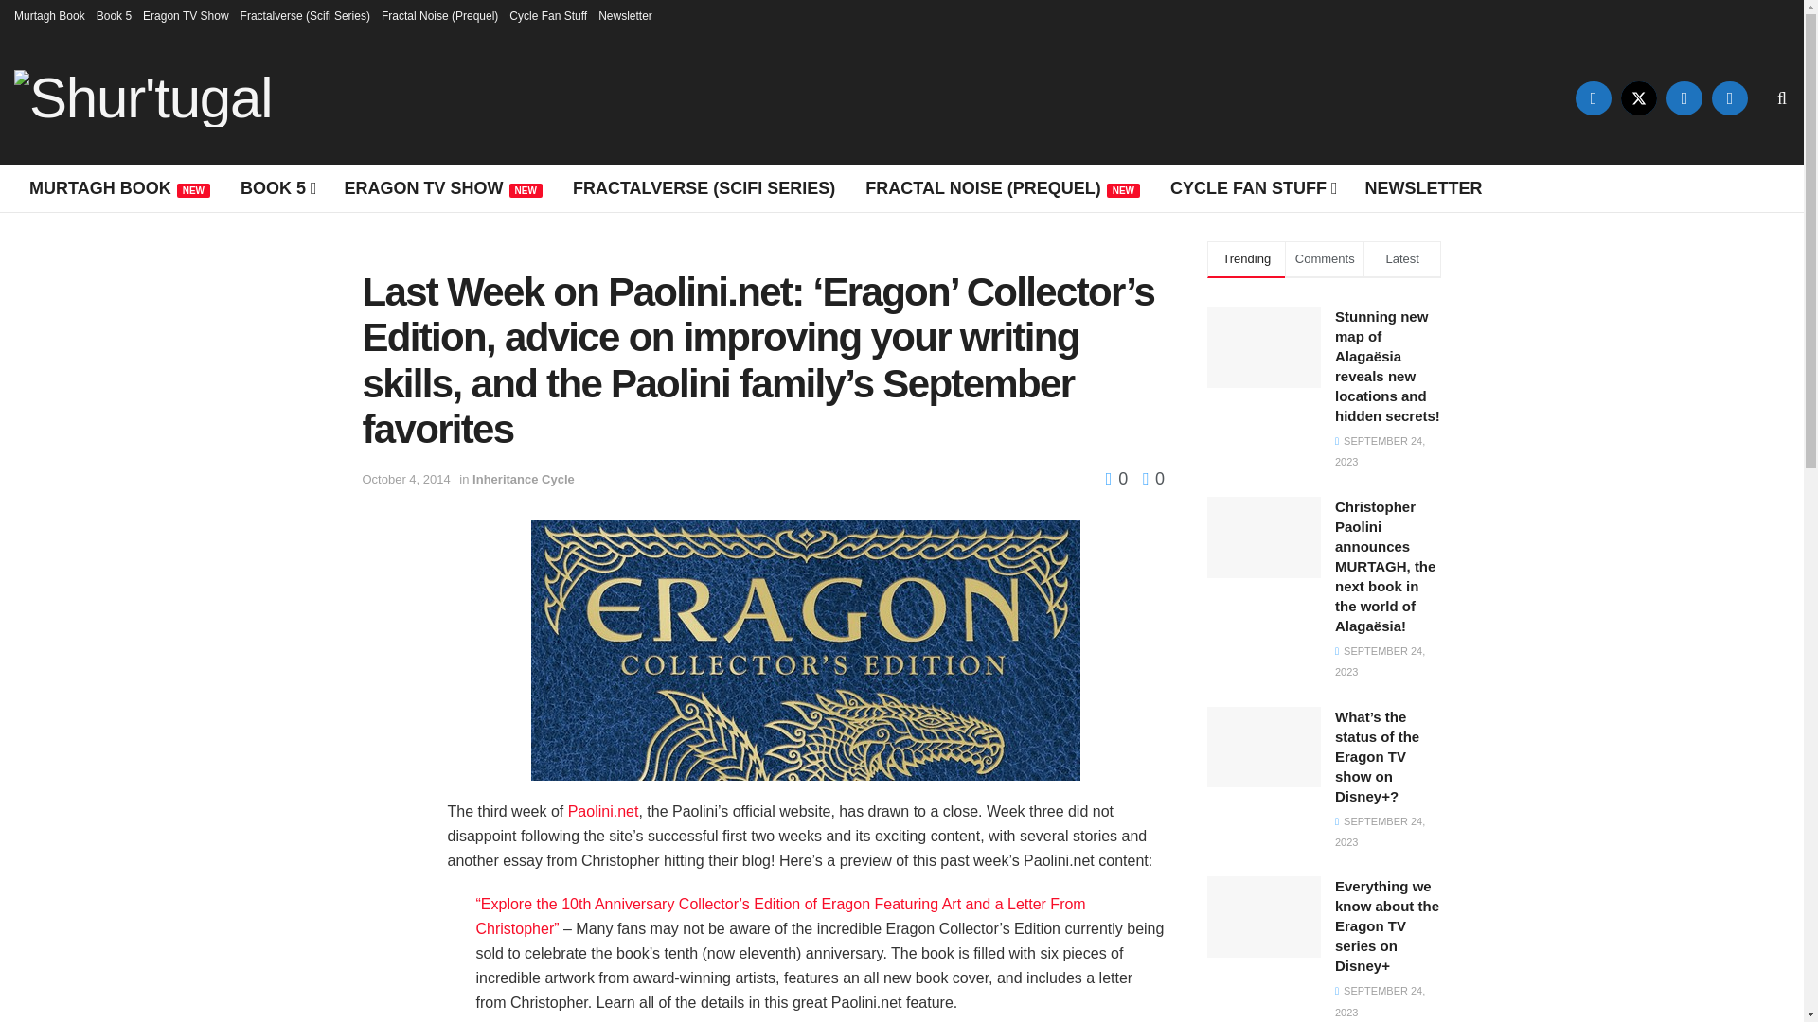 This screenshot has height=1022, width=1818. I want to click on Cycle Fan Stuff, so click(547, 15).